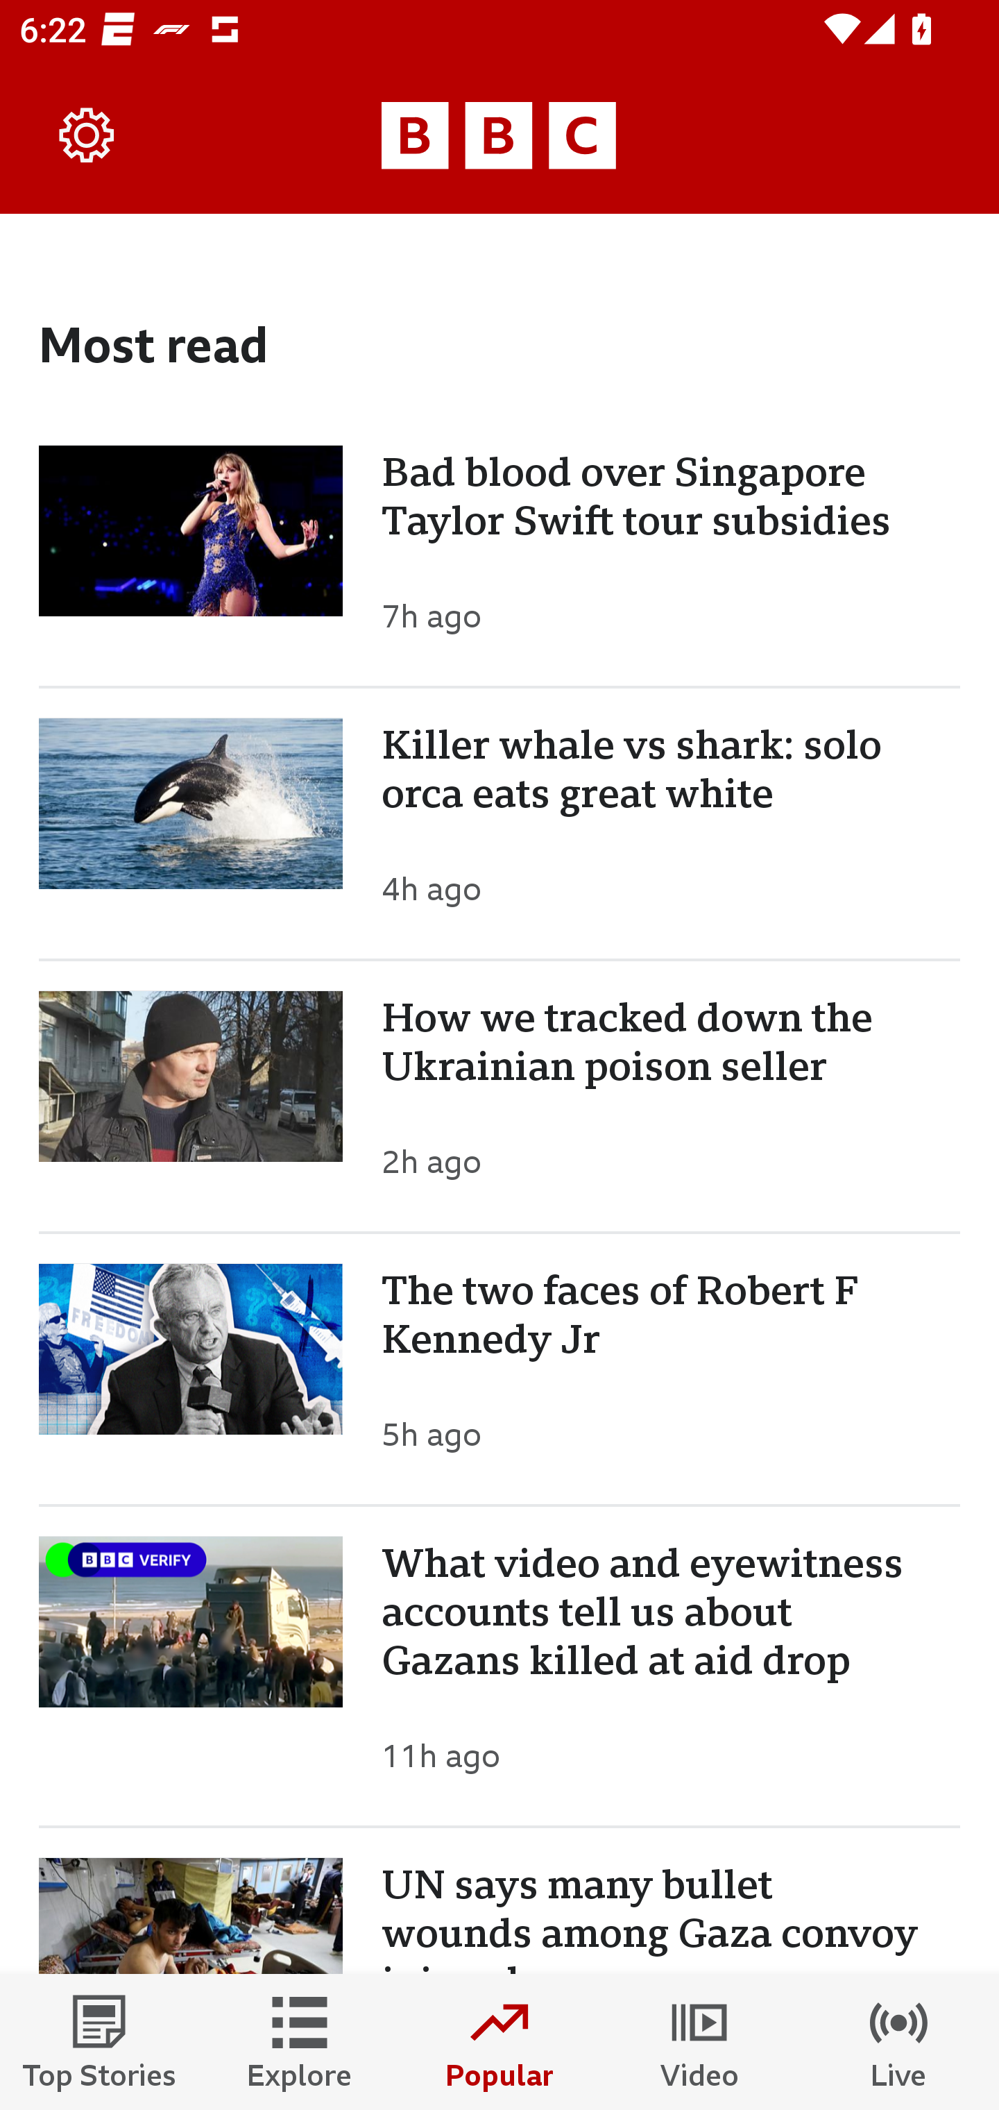 The height and width of the screenshot is (2110, 999). What do you see at coordinates (899, 2042) in the screenshot?
I see `Live` at bounding box center [899, 2042].